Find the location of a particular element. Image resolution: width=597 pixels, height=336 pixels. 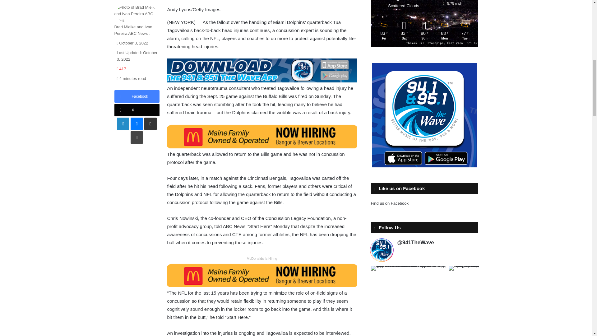

Brad Mielke and Ivan Pereira ABC News is located at coordinates (133, 30).